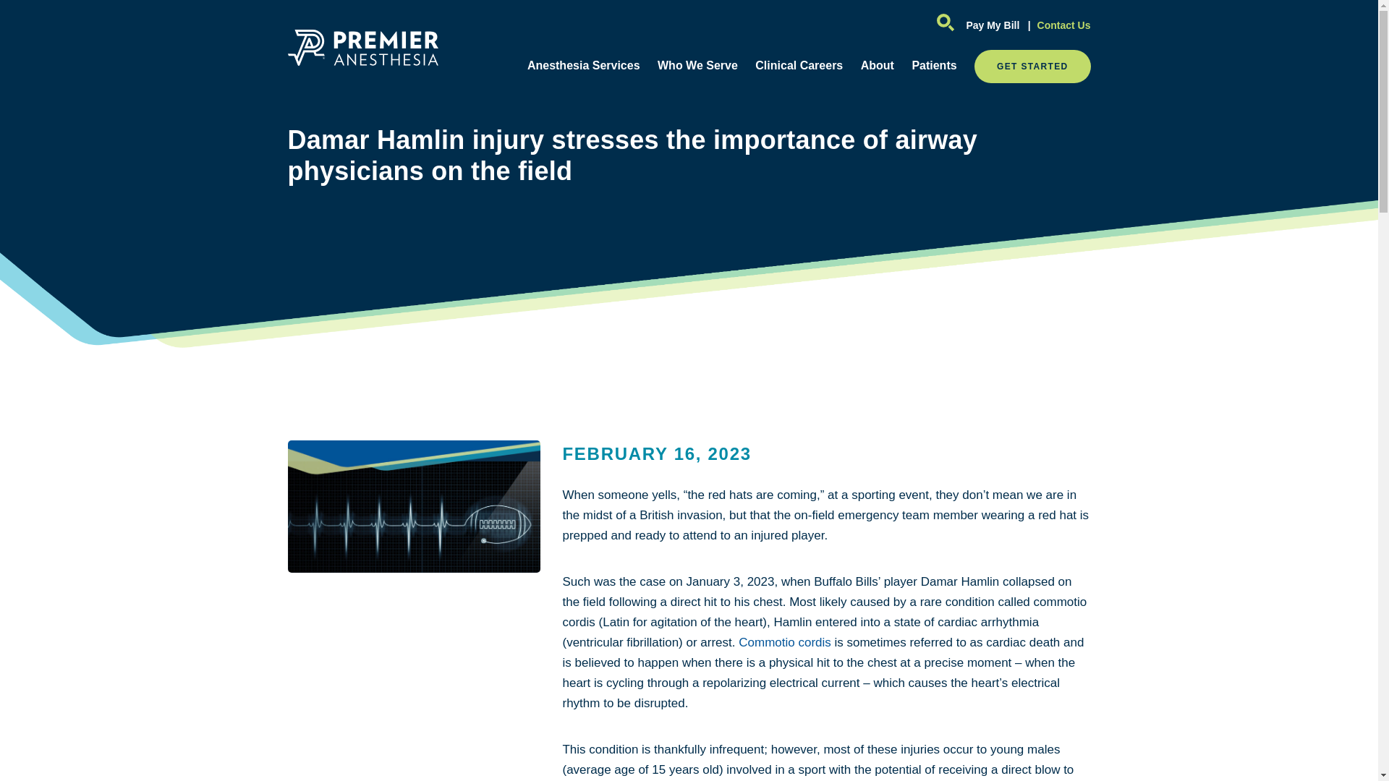  I want to click on Pay My Bill, so click(993, 25).